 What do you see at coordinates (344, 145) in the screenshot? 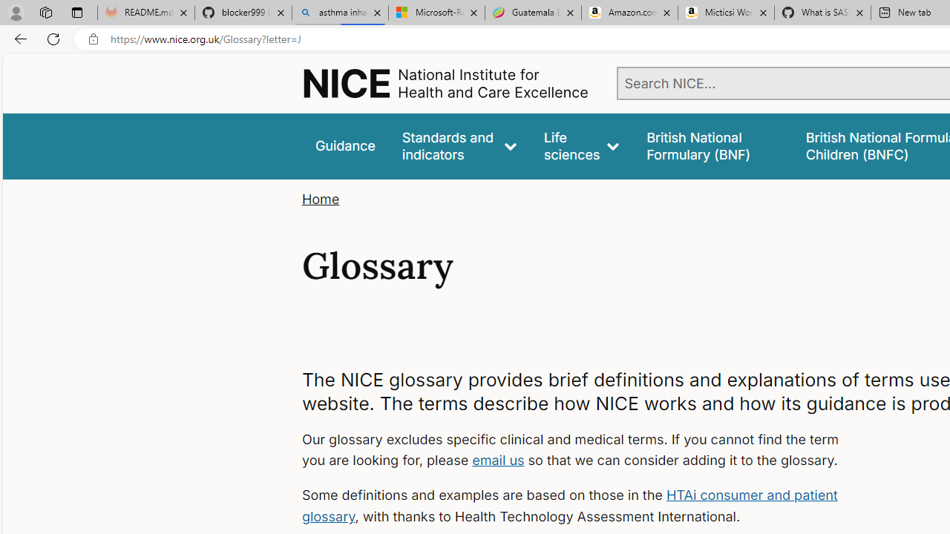
I see `Guidance` at bounding box center [344, 145].